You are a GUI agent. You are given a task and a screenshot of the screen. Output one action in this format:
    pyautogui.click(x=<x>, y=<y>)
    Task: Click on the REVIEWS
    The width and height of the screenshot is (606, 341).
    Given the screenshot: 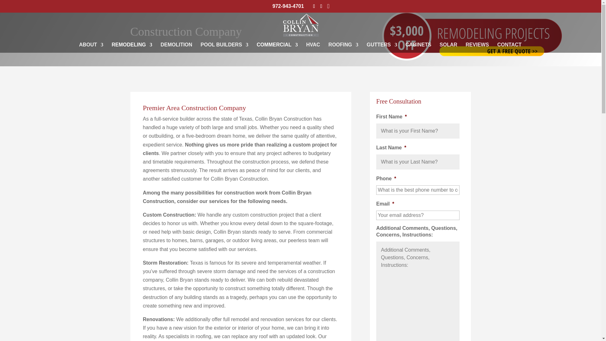 What is the action you would take?
    pyautogui.click(x=477, y=48)
    